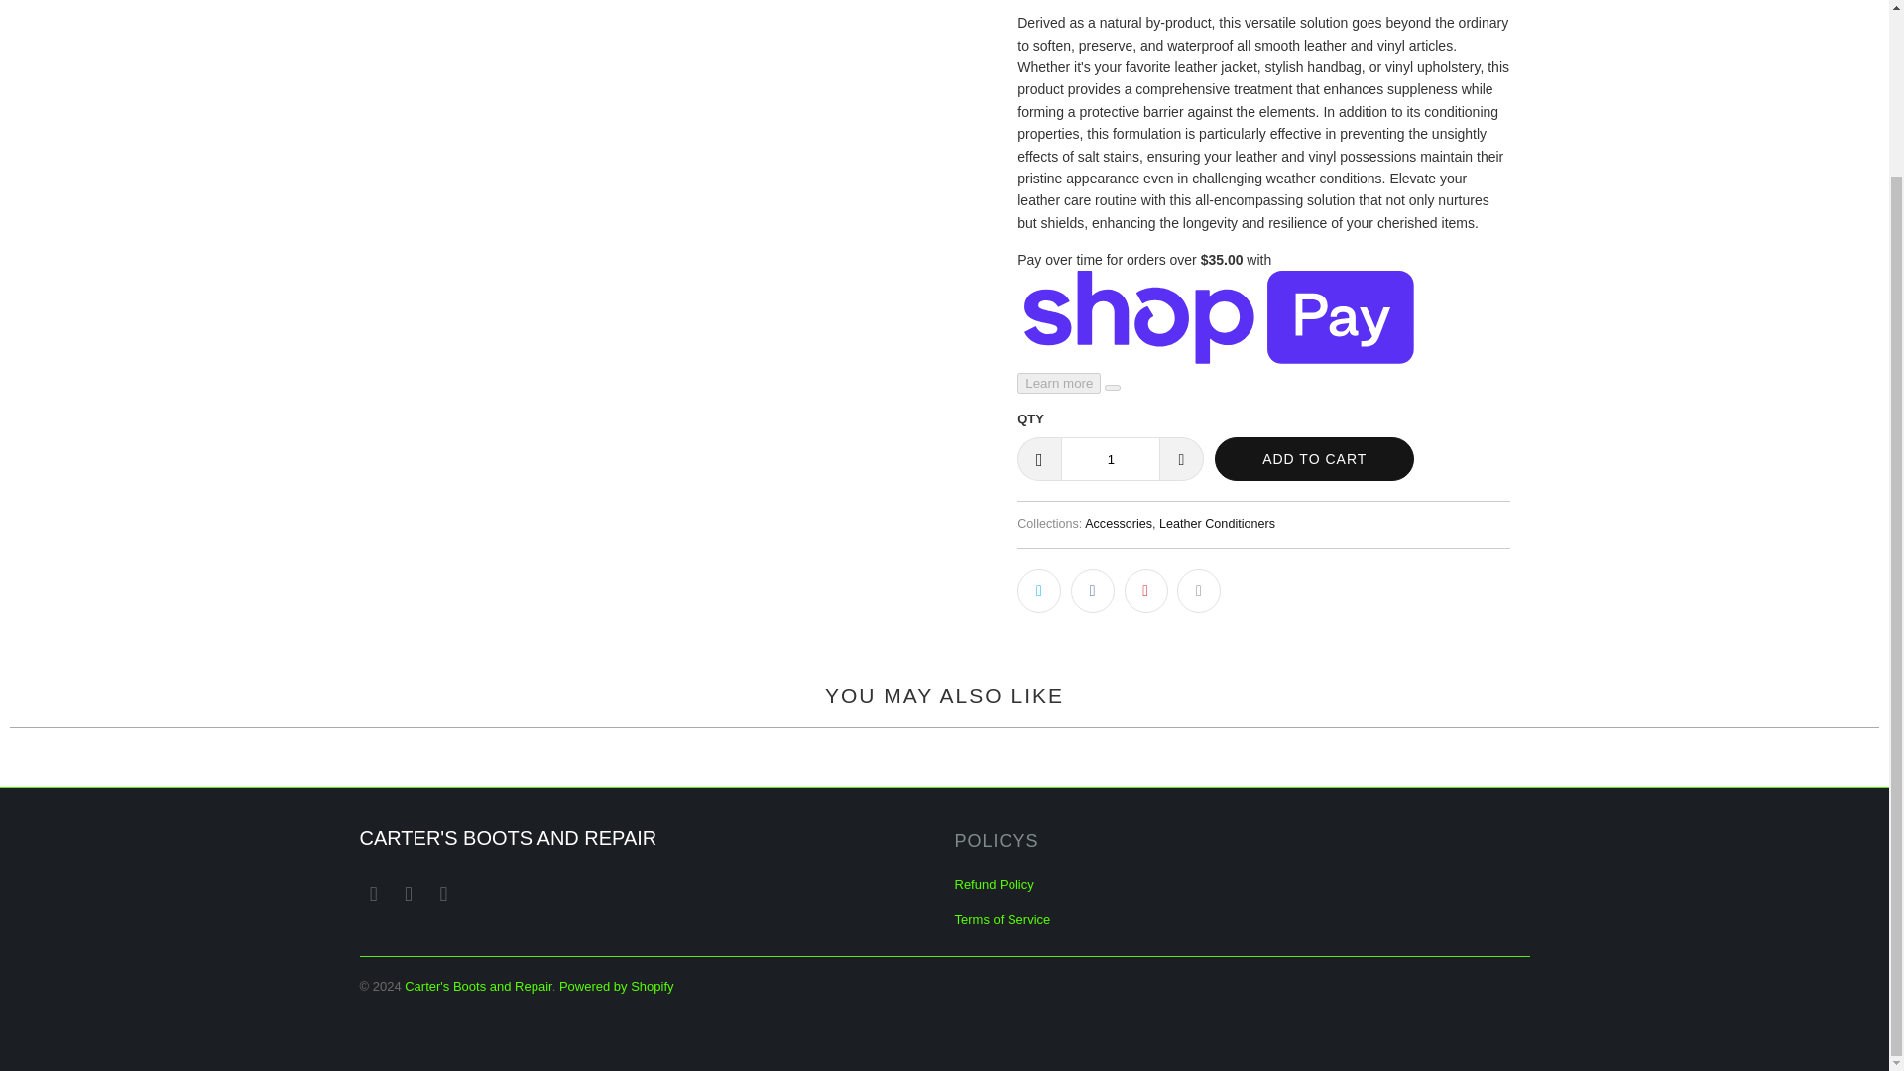 This screenshot has height=1071, width=1904. Describe the element at coordinates (1110, 458) in the screenshot. I see `1` at that location.